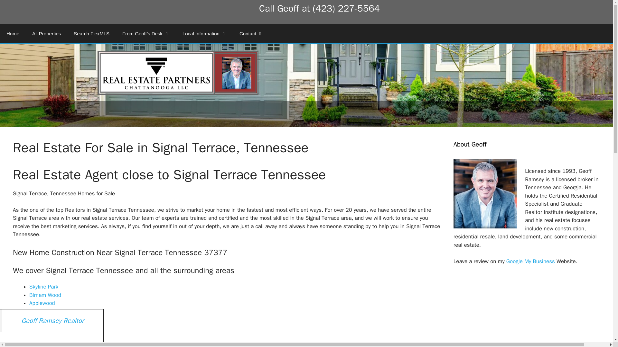  What do you see at coordinates (204, 33) in the screenshot?
I see `Local Information` at bounding box center [204, 33].